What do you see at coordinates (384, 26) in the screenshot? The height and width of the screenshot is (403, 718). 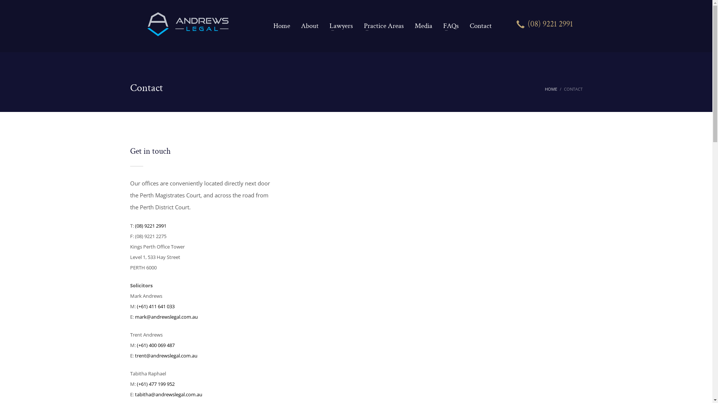 I see `Practice Areas` at bounding box center [384, 26].